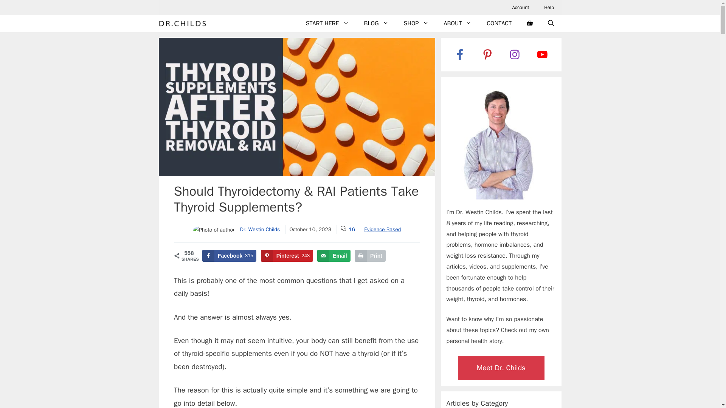 The height and width of the screenshot is (408, 726). Describe the element at coordinates (416, 23) in the screenshot. I see `SHOP` at that location.